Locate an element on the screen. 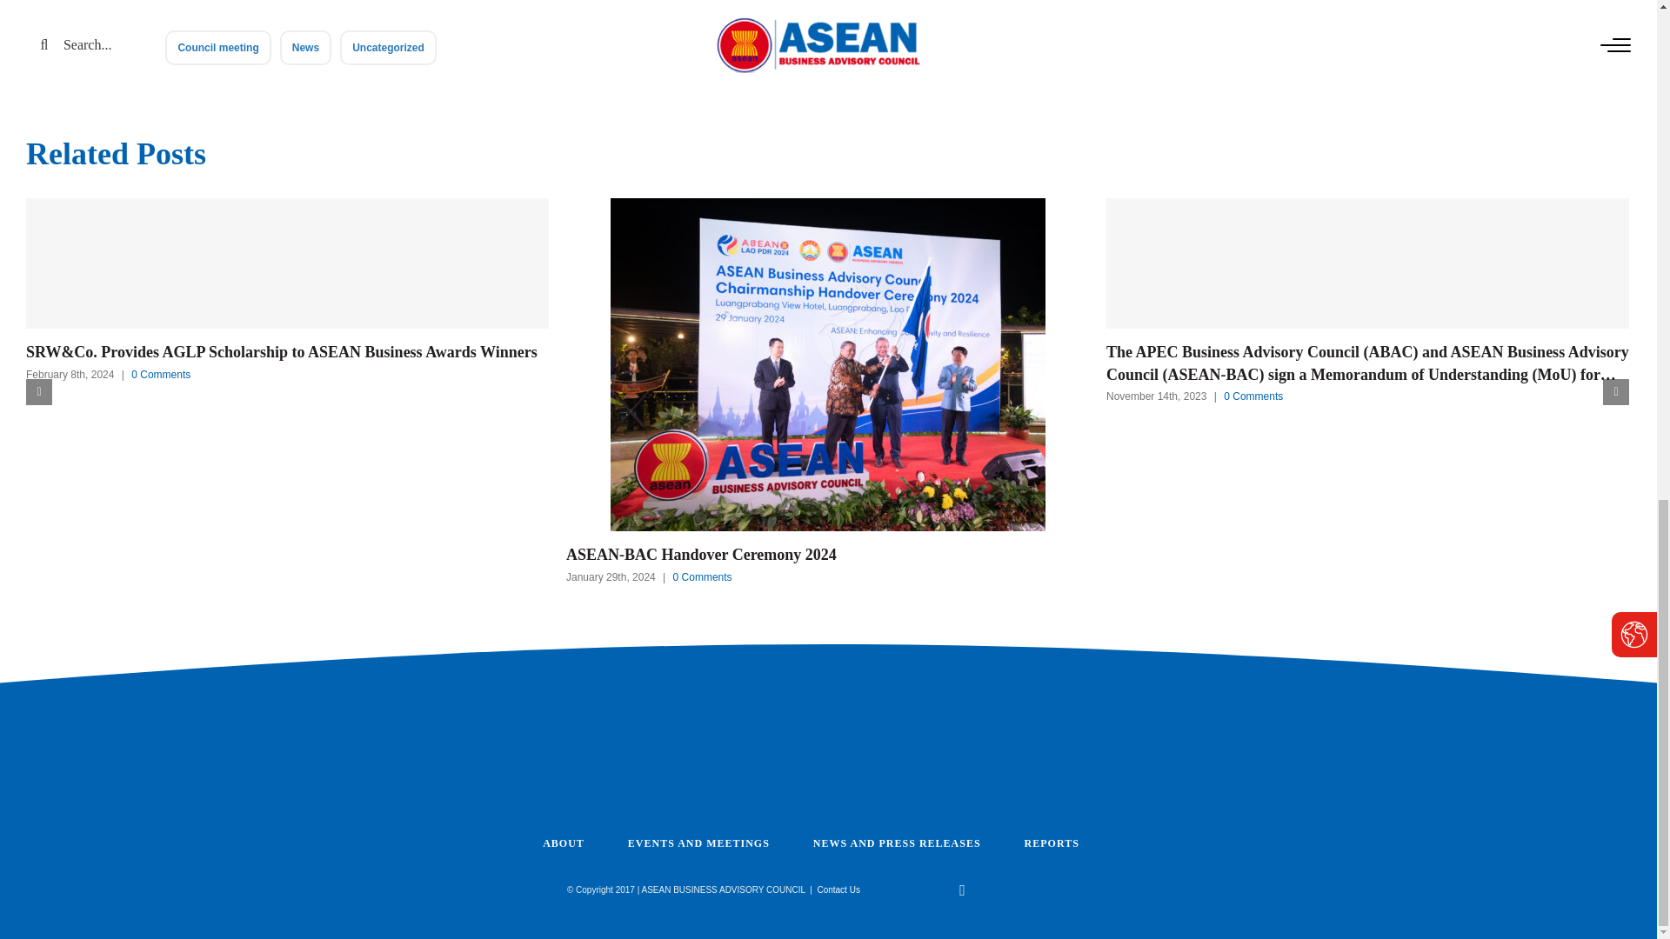 The height and width of the screenshot is (939, 1670). logo is located at coordinates (827, 759).